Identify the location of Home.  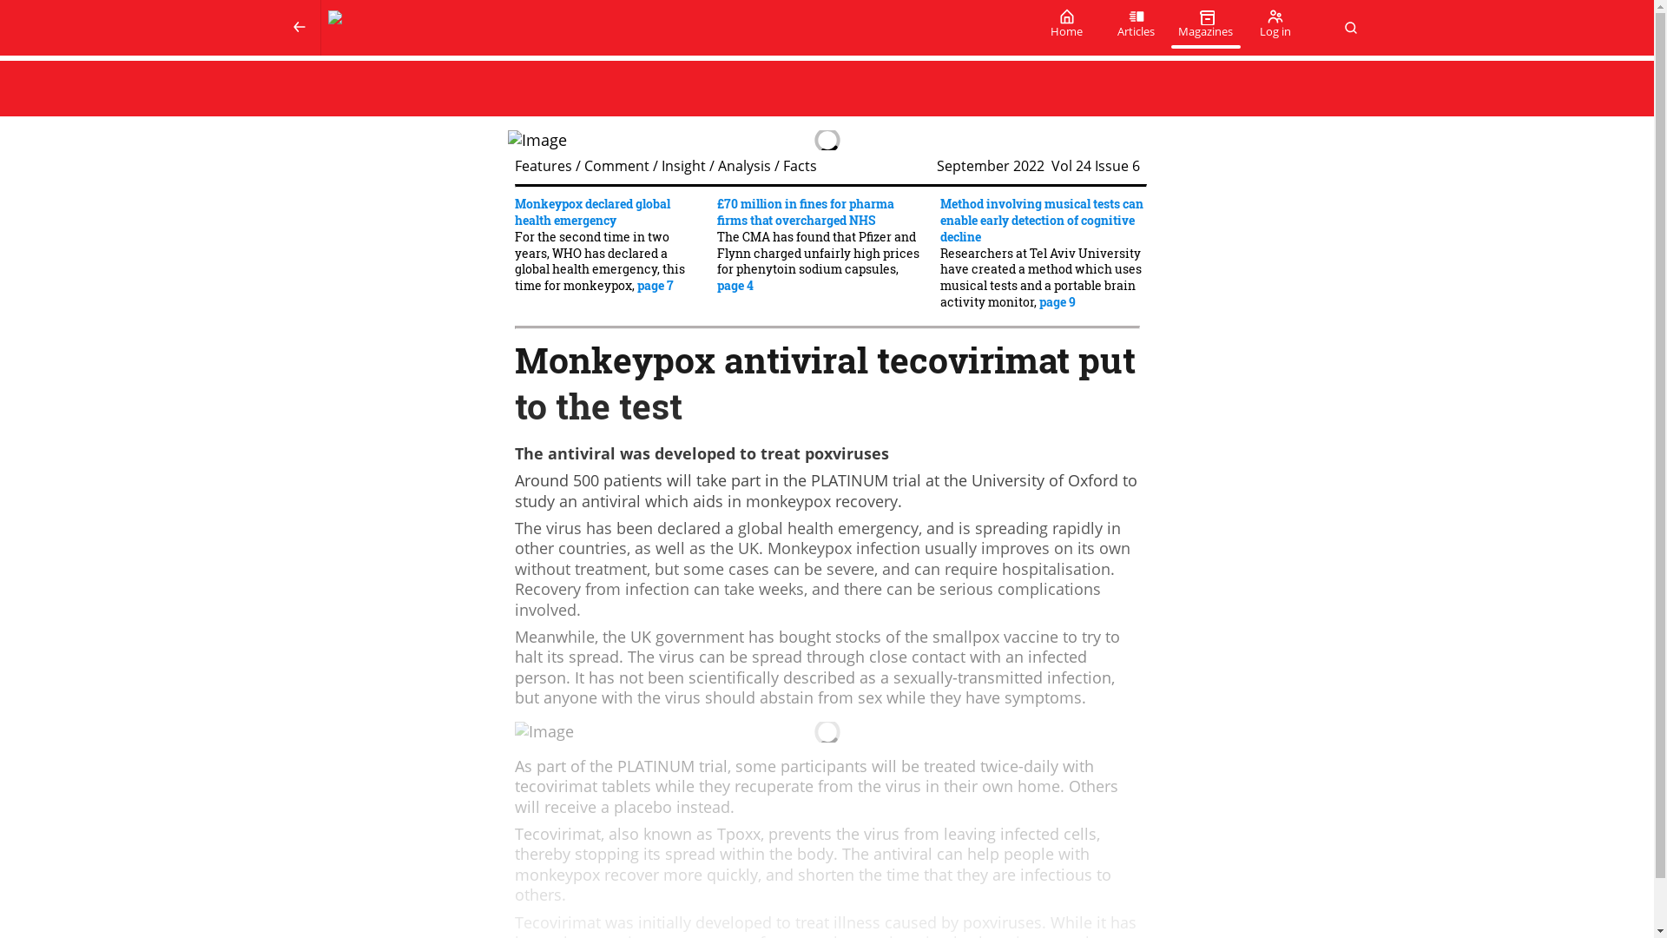
(1066, 28).